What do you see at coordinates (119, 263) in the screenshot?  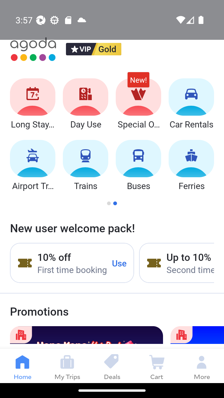 I see `Use` at bounding box center [119, 263].